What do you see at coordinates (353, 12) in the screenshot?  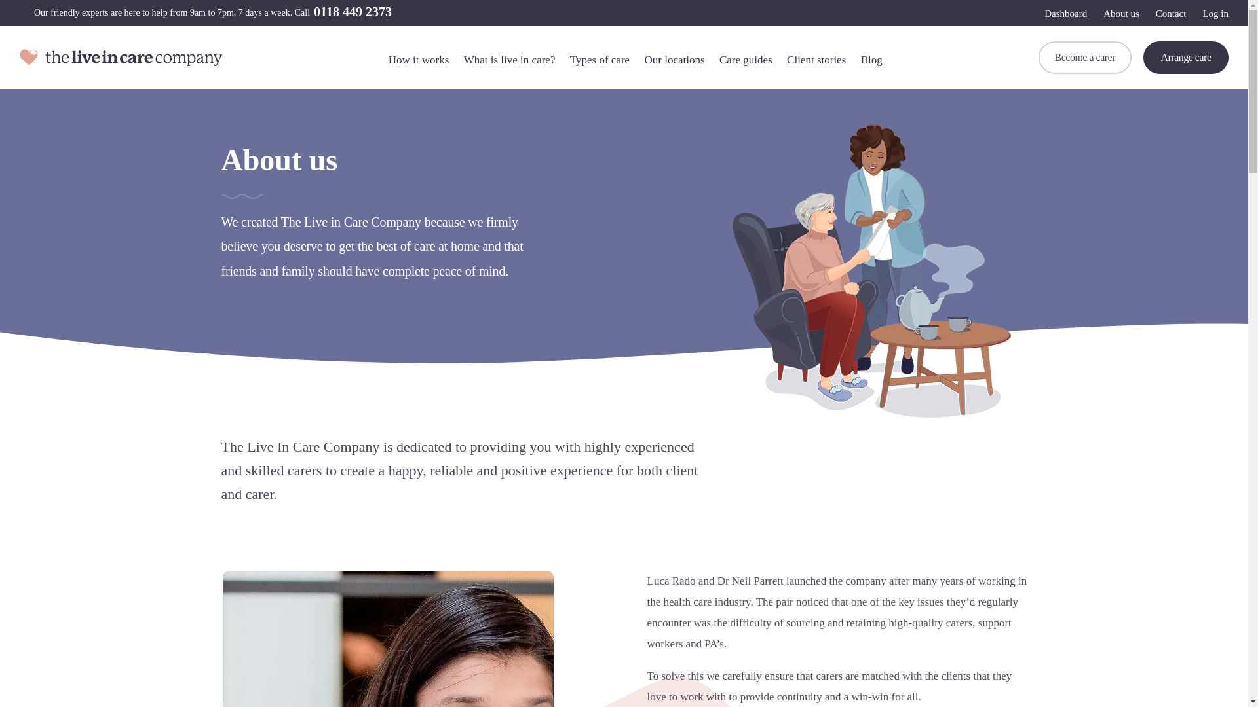 I see `0118 449 2373` at bounding box center [353, 12].